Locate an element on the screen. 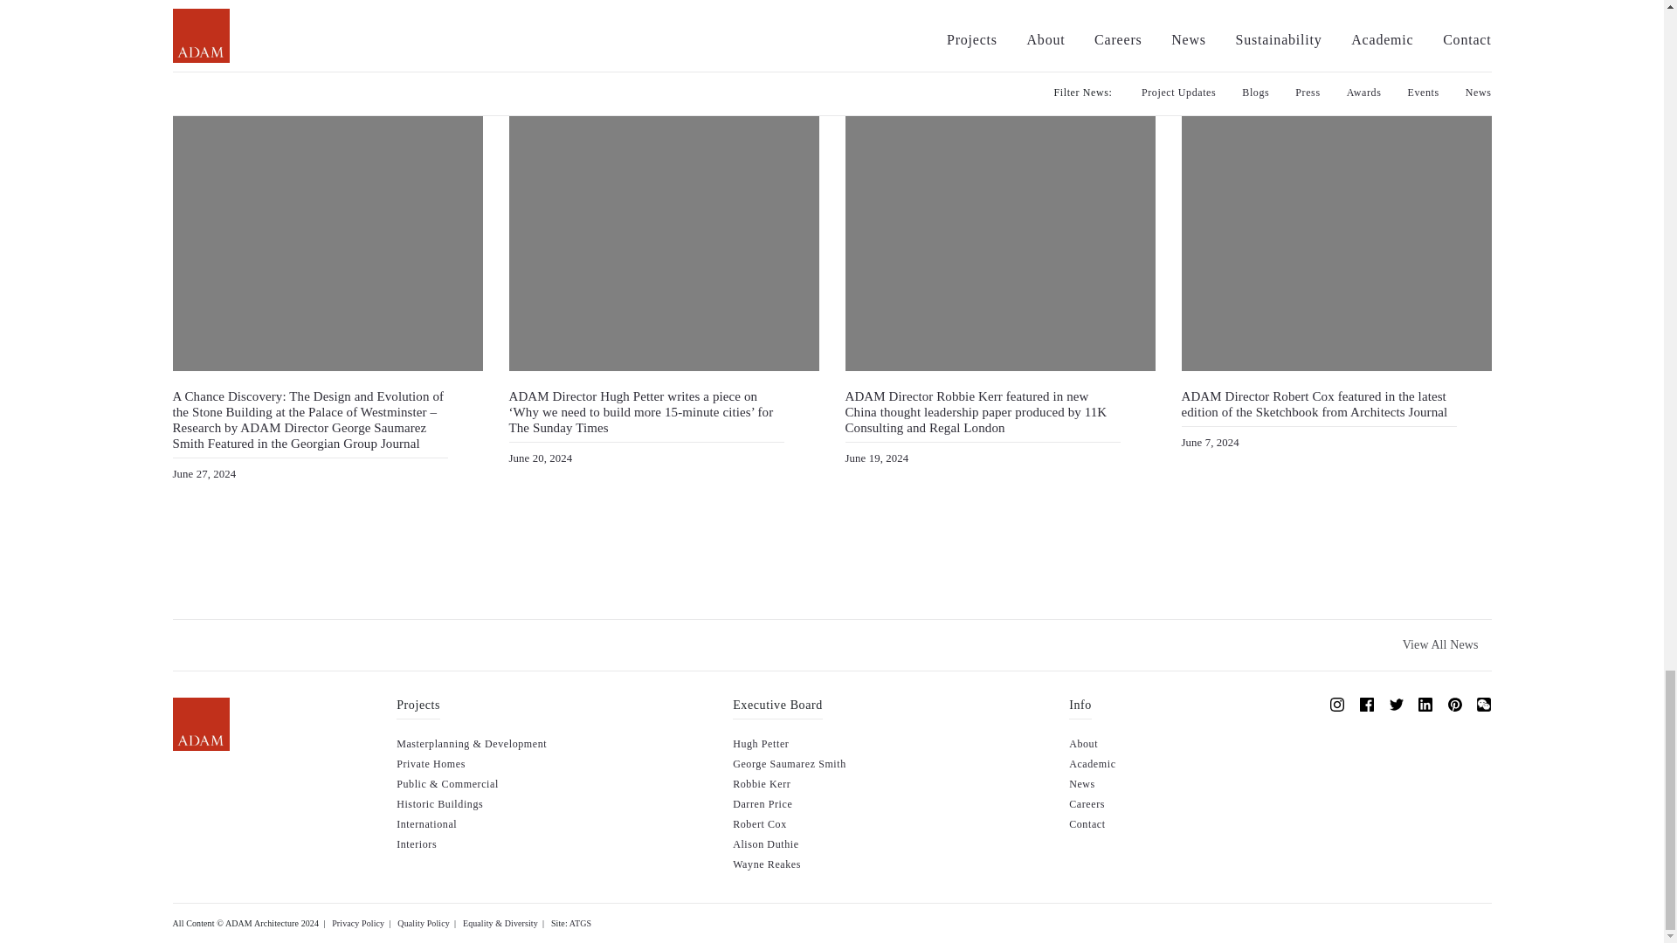 This screenshot has height=943, width=1677. Interiors is located at coordinates (416, 844).